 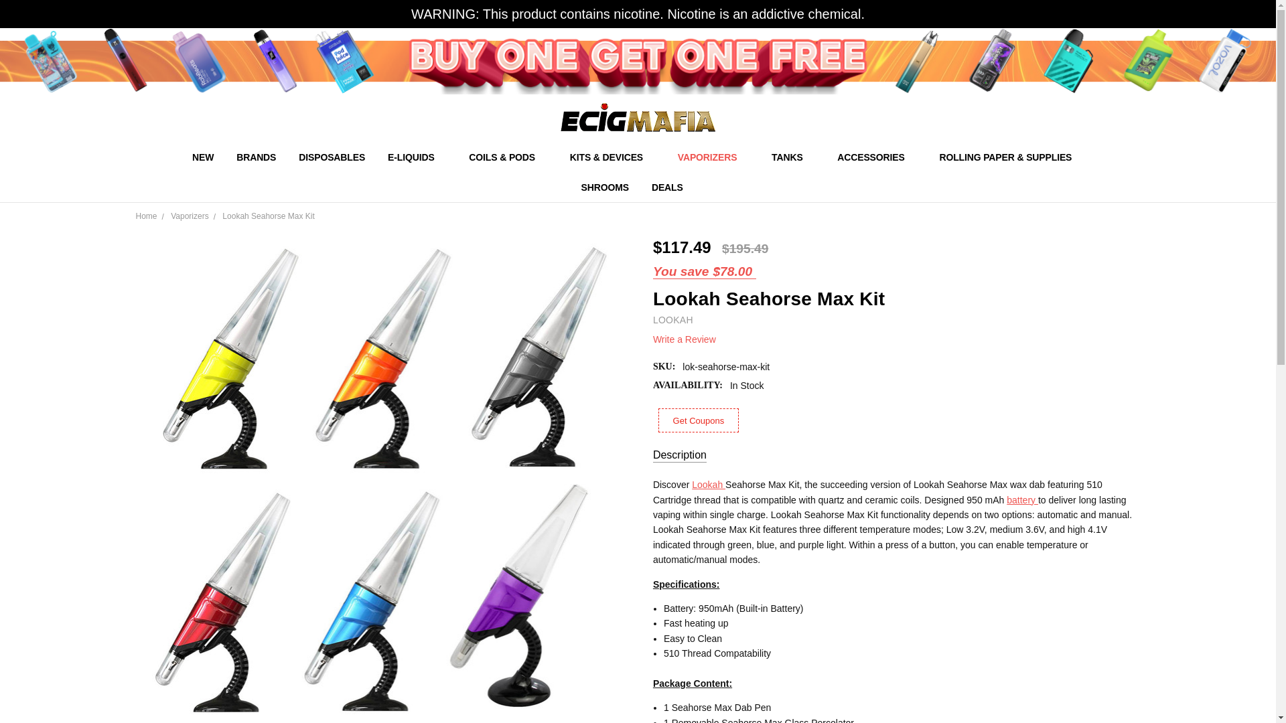 I want to click on E-LIQUIDS, so click(x=417, y=157).